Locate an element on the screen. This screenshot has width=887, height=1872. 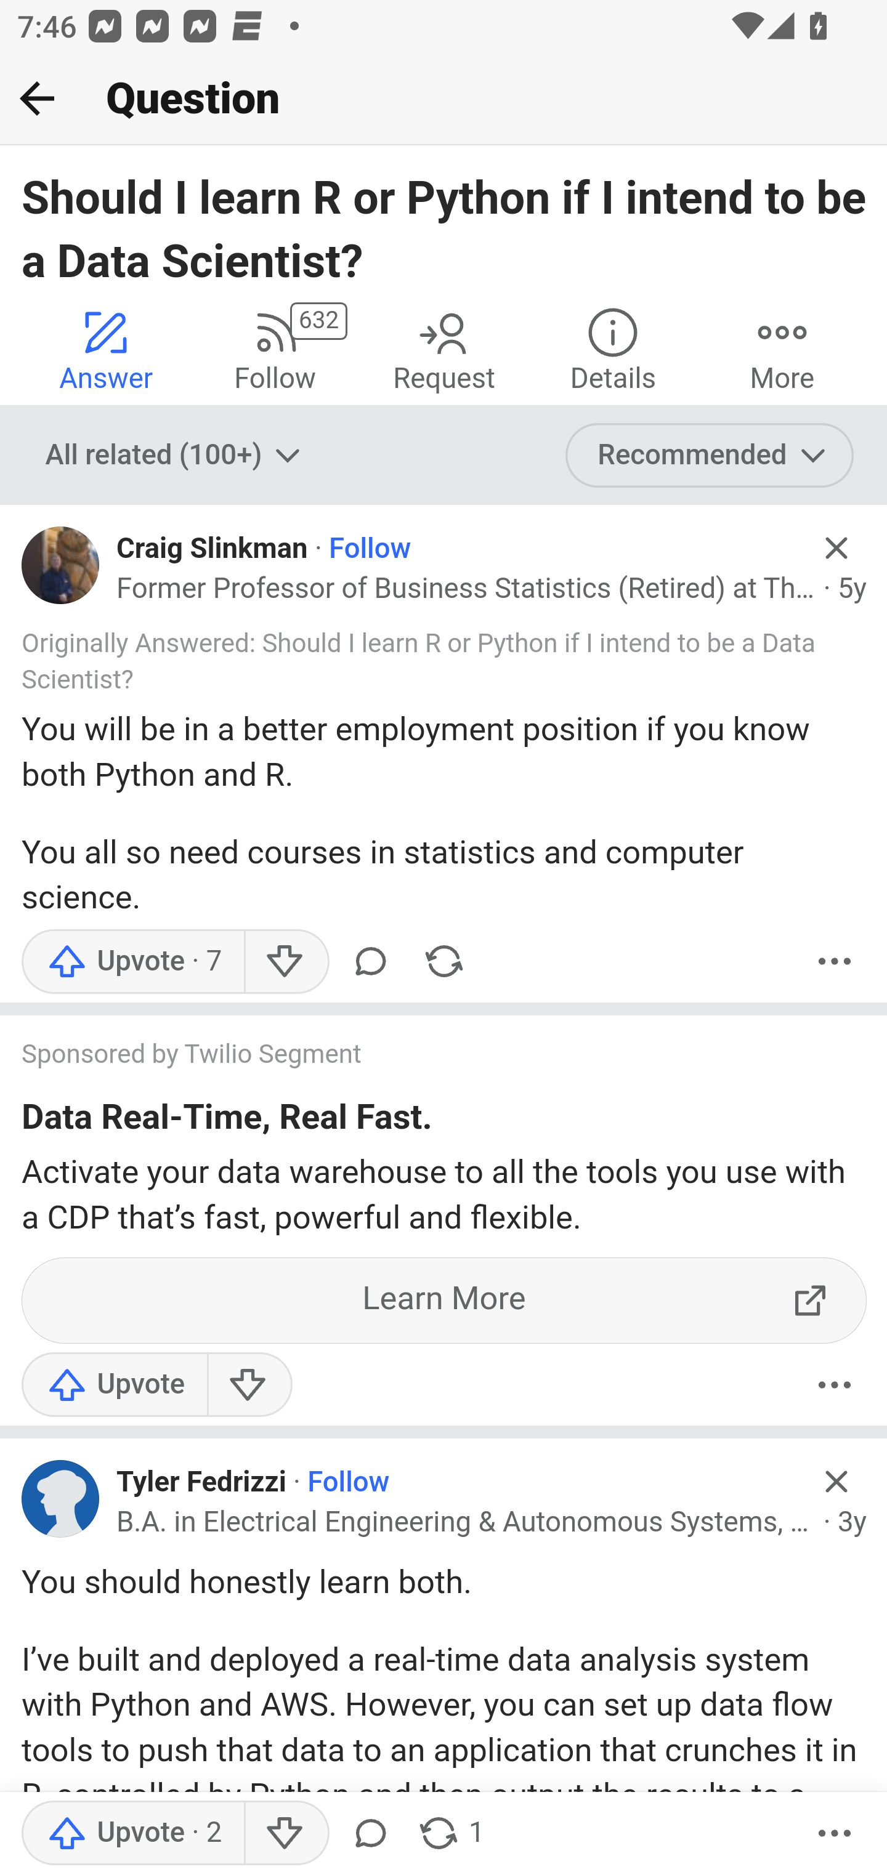
Profile photo for Tyler Fedrizzi is located at coordinates (61, 1499).